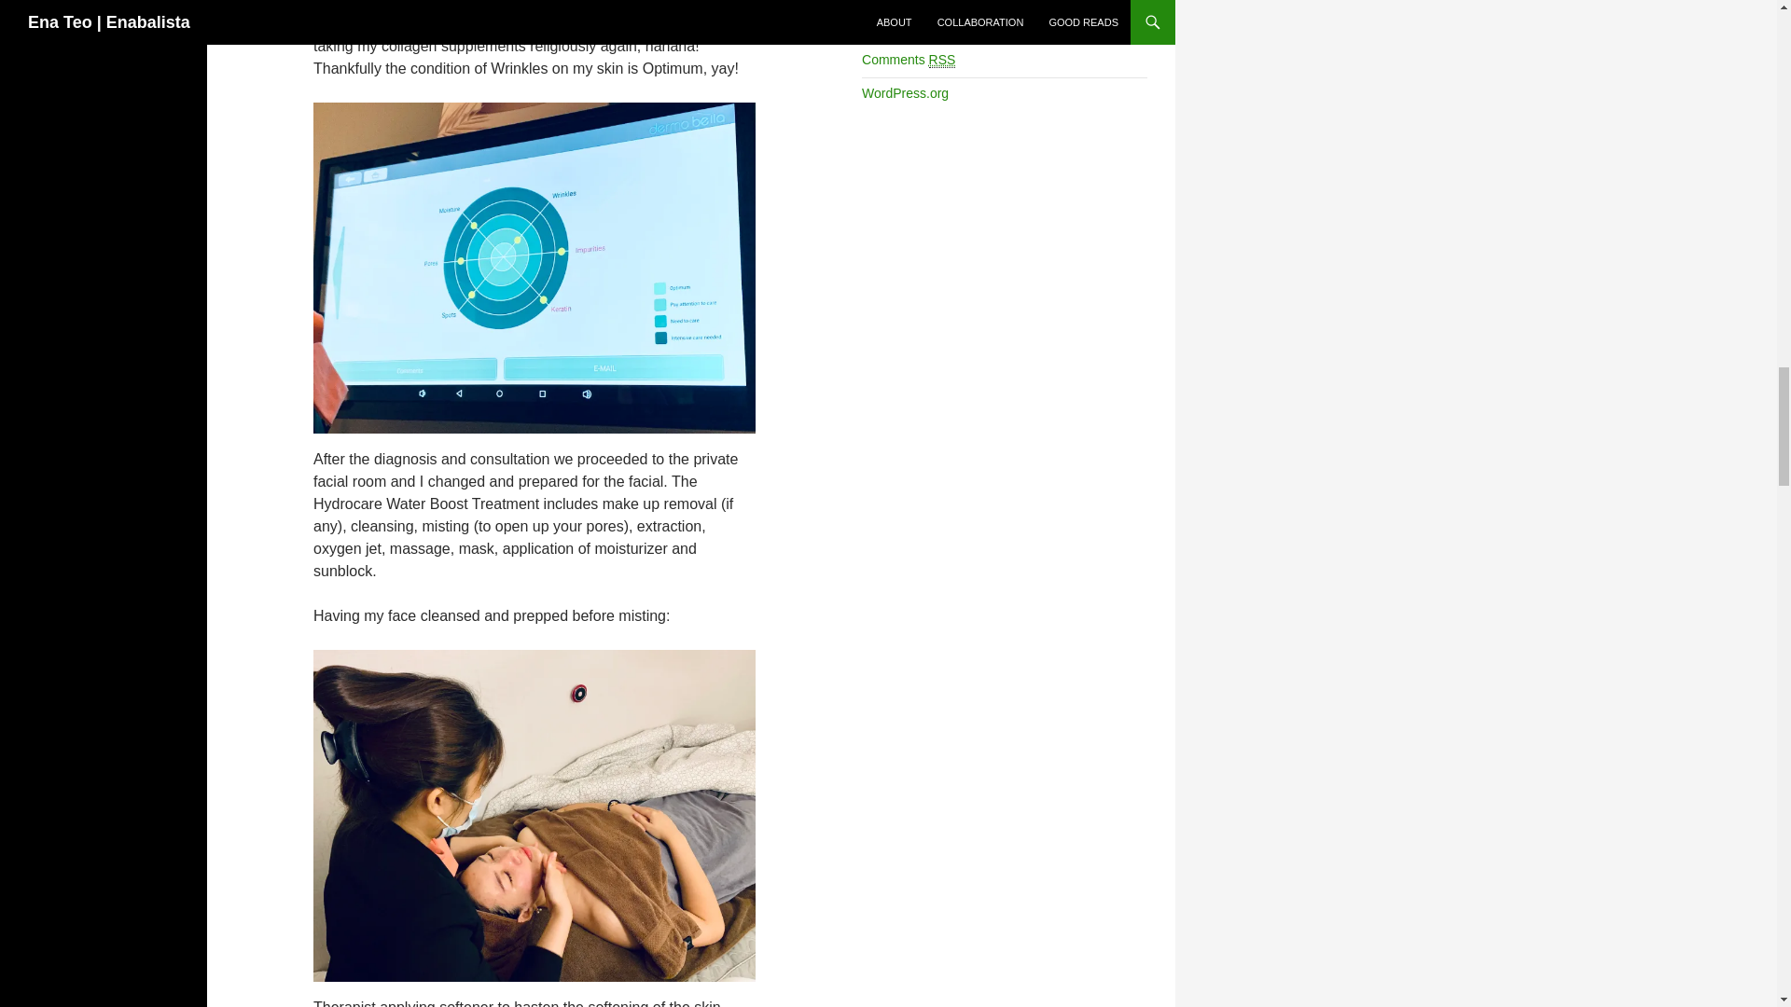 The width and height of the screenshot is (1791, 1007). What do you see at coordinates (920, 26) in the screenshot?
I see `Really Simple Syndication` at bounding box center [920, 26].